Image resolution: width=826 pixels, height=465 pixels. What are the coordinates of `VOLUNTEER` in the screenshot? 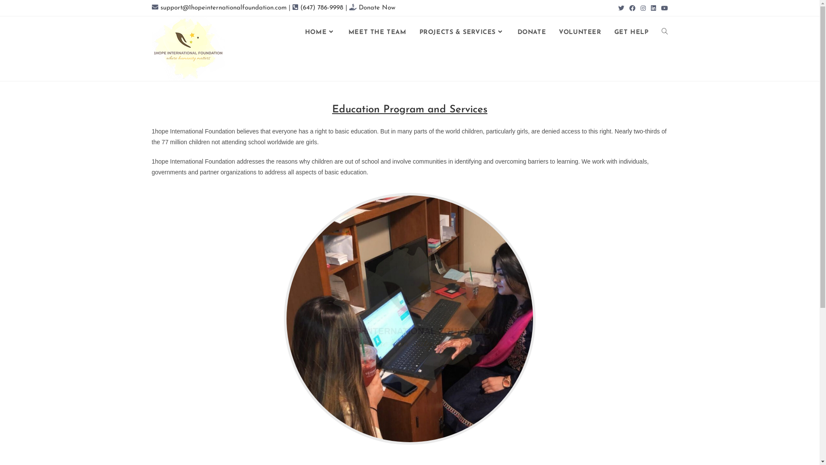 It's located at (580, 33).